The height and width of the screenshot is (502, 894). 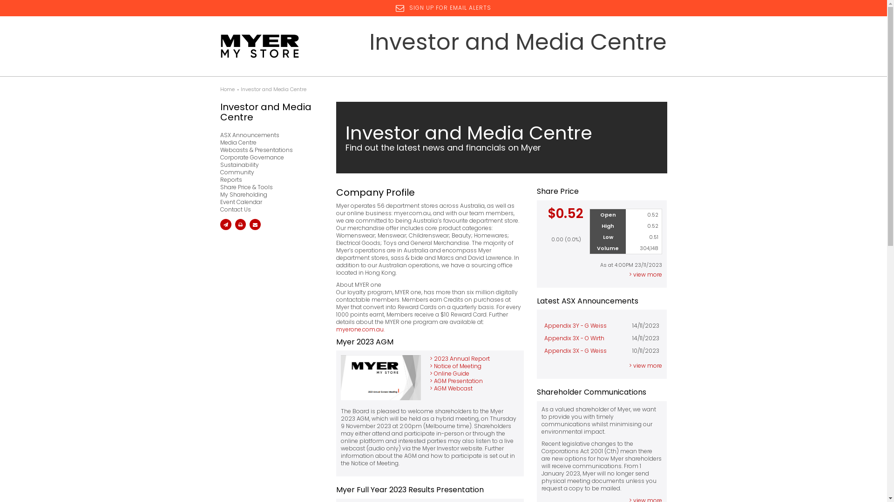 What do you see at coordinates (269, 150) in the screenshot?
I see `Webcasts & Presentations` at bounding box center [269, 150].